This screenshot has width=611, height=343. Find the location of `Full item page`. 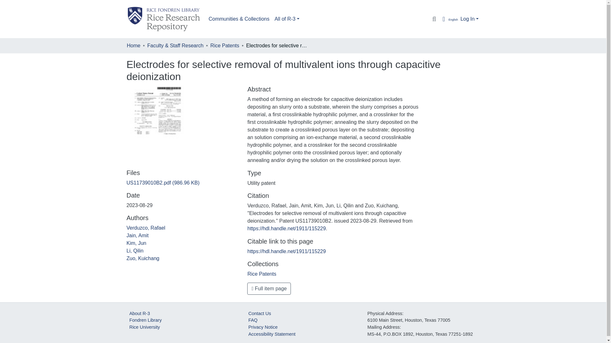

Full item page is located at coordinates (269, 288).